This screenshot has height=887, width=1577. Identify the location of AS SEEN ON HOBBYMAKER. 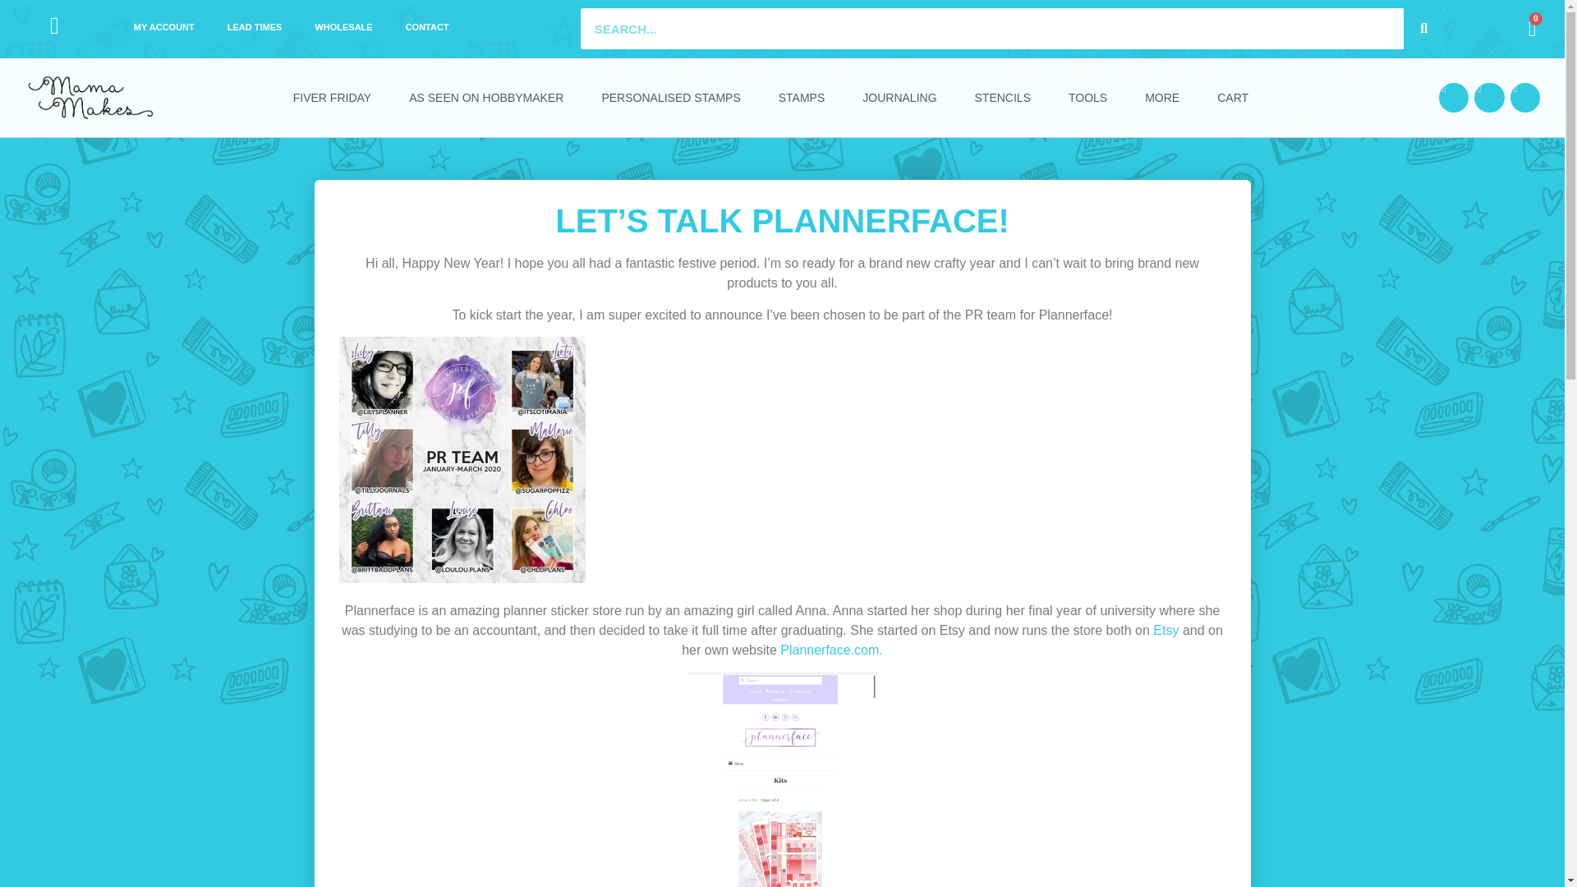
(486, 98).